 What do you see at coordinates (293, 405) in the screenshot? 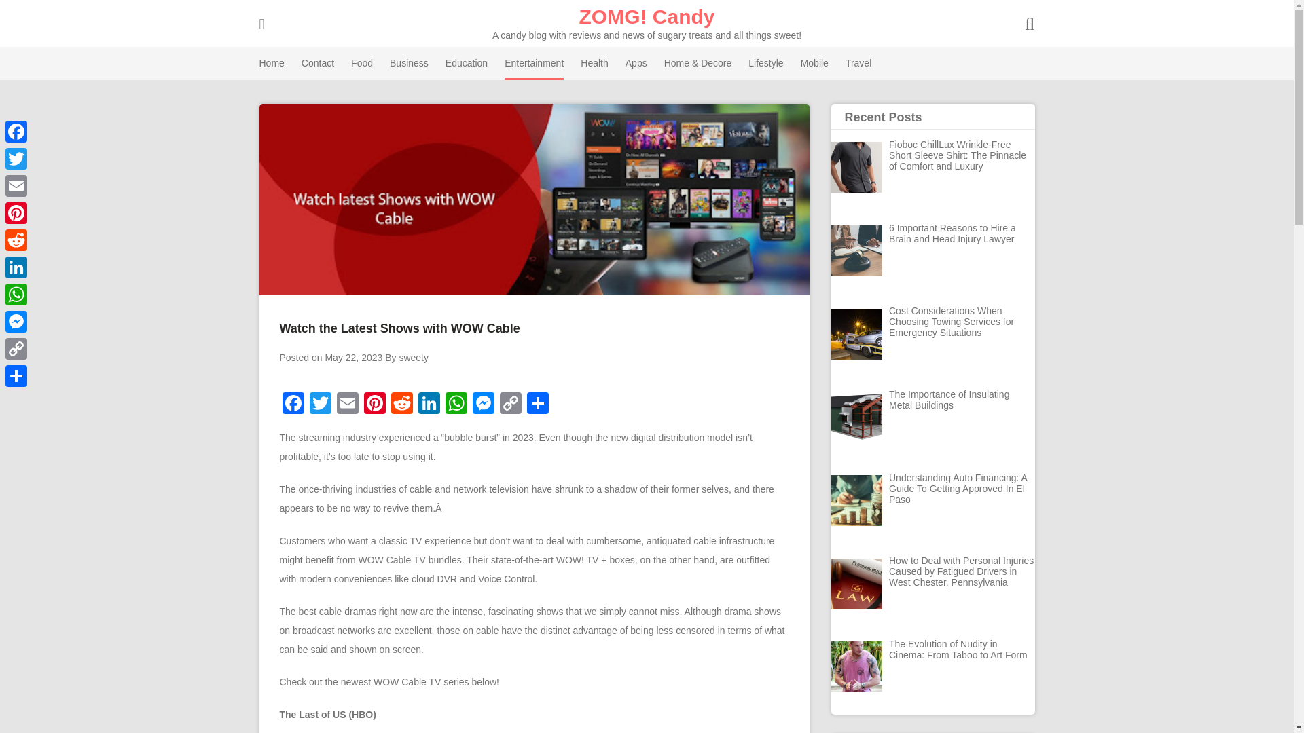
I see `Facebook` at bounding box center [293, 405].